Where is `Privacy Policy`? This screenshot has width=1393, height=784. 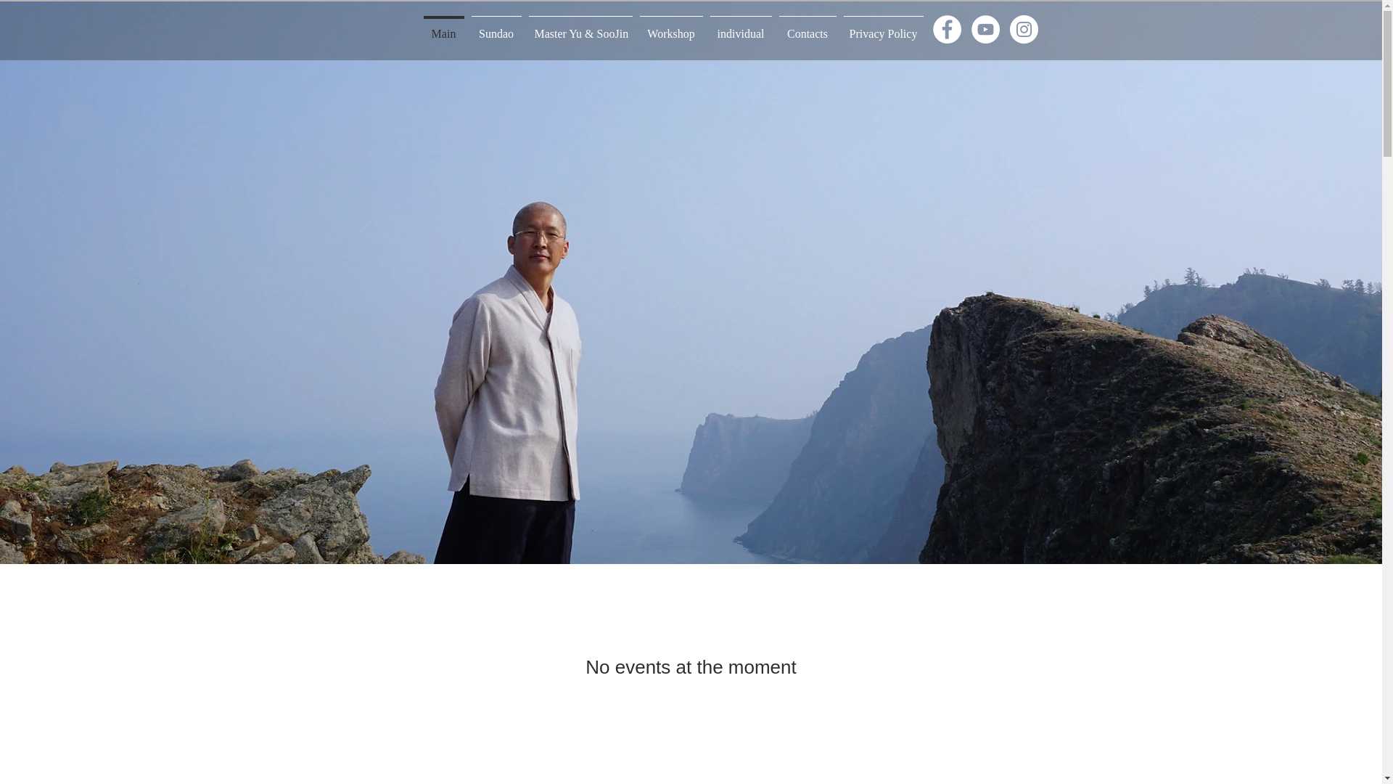 Privacy Policy is located at coordinates (884, 28).